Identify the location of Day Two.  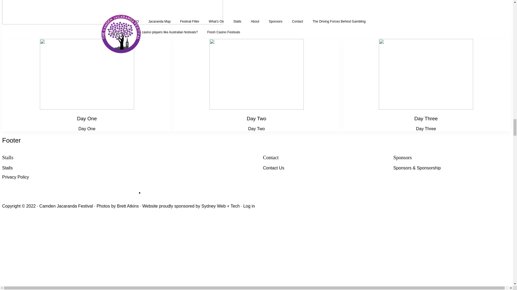
(256, 129).